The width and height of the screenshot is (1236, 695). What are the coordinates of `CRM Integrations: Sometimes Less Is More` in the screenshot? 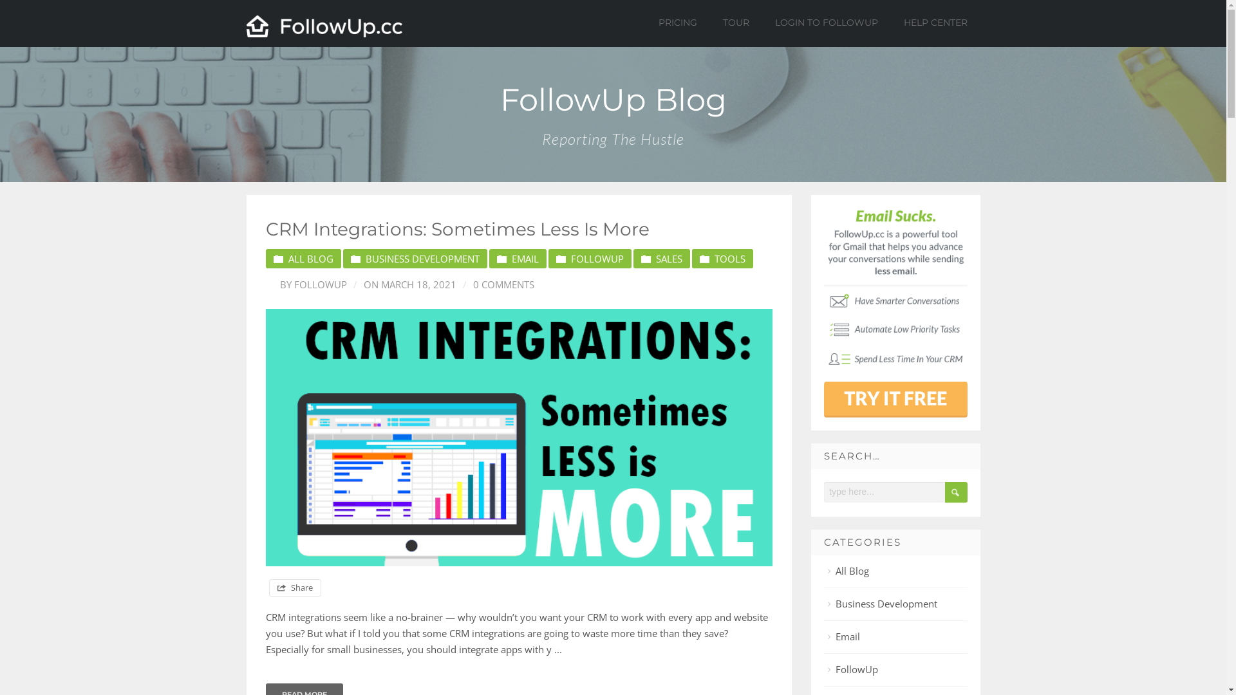 It's located at (519, 438).